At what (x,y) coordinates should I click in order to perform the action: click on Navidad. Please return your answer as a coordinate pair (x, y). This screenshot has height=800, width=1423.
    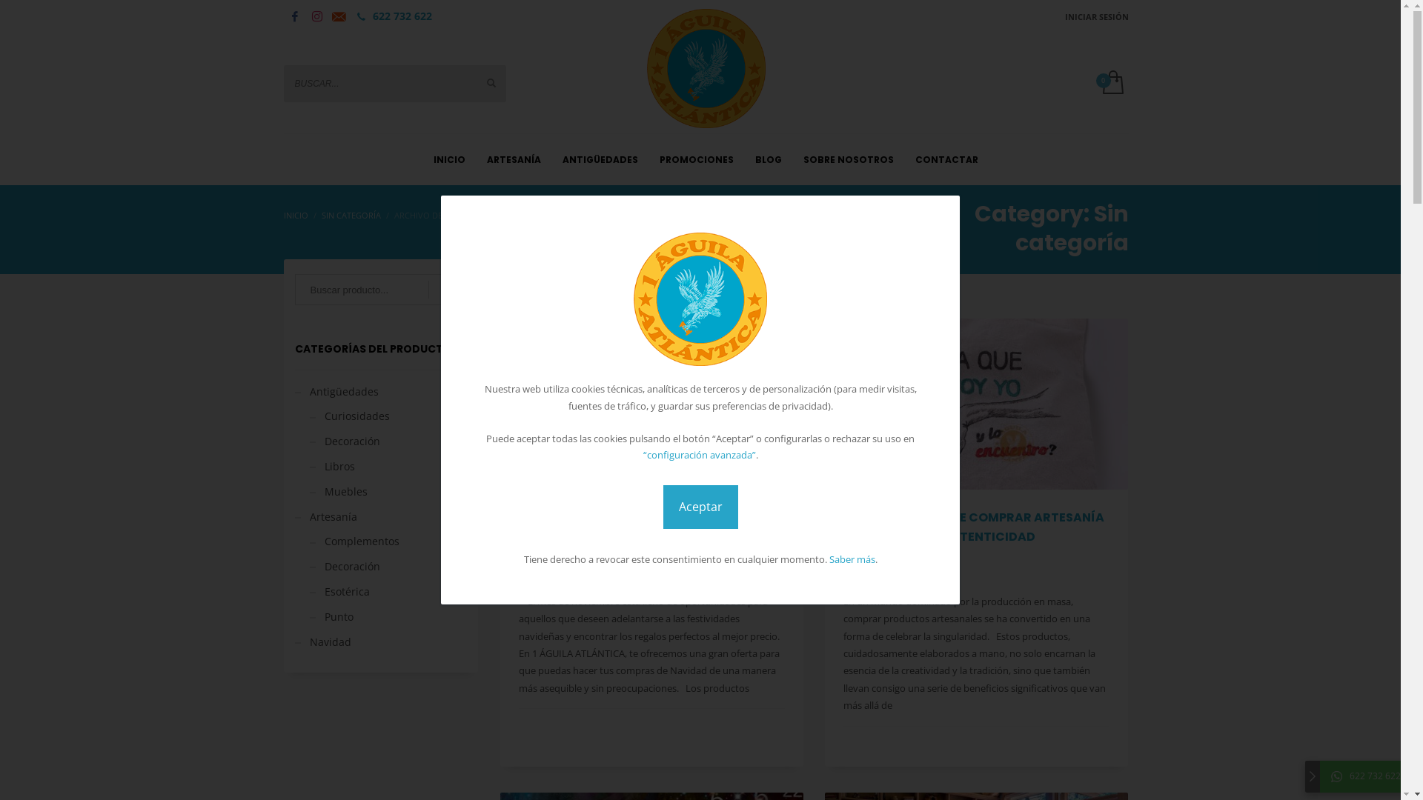
    Looking at the image, I should click on (323, 641).